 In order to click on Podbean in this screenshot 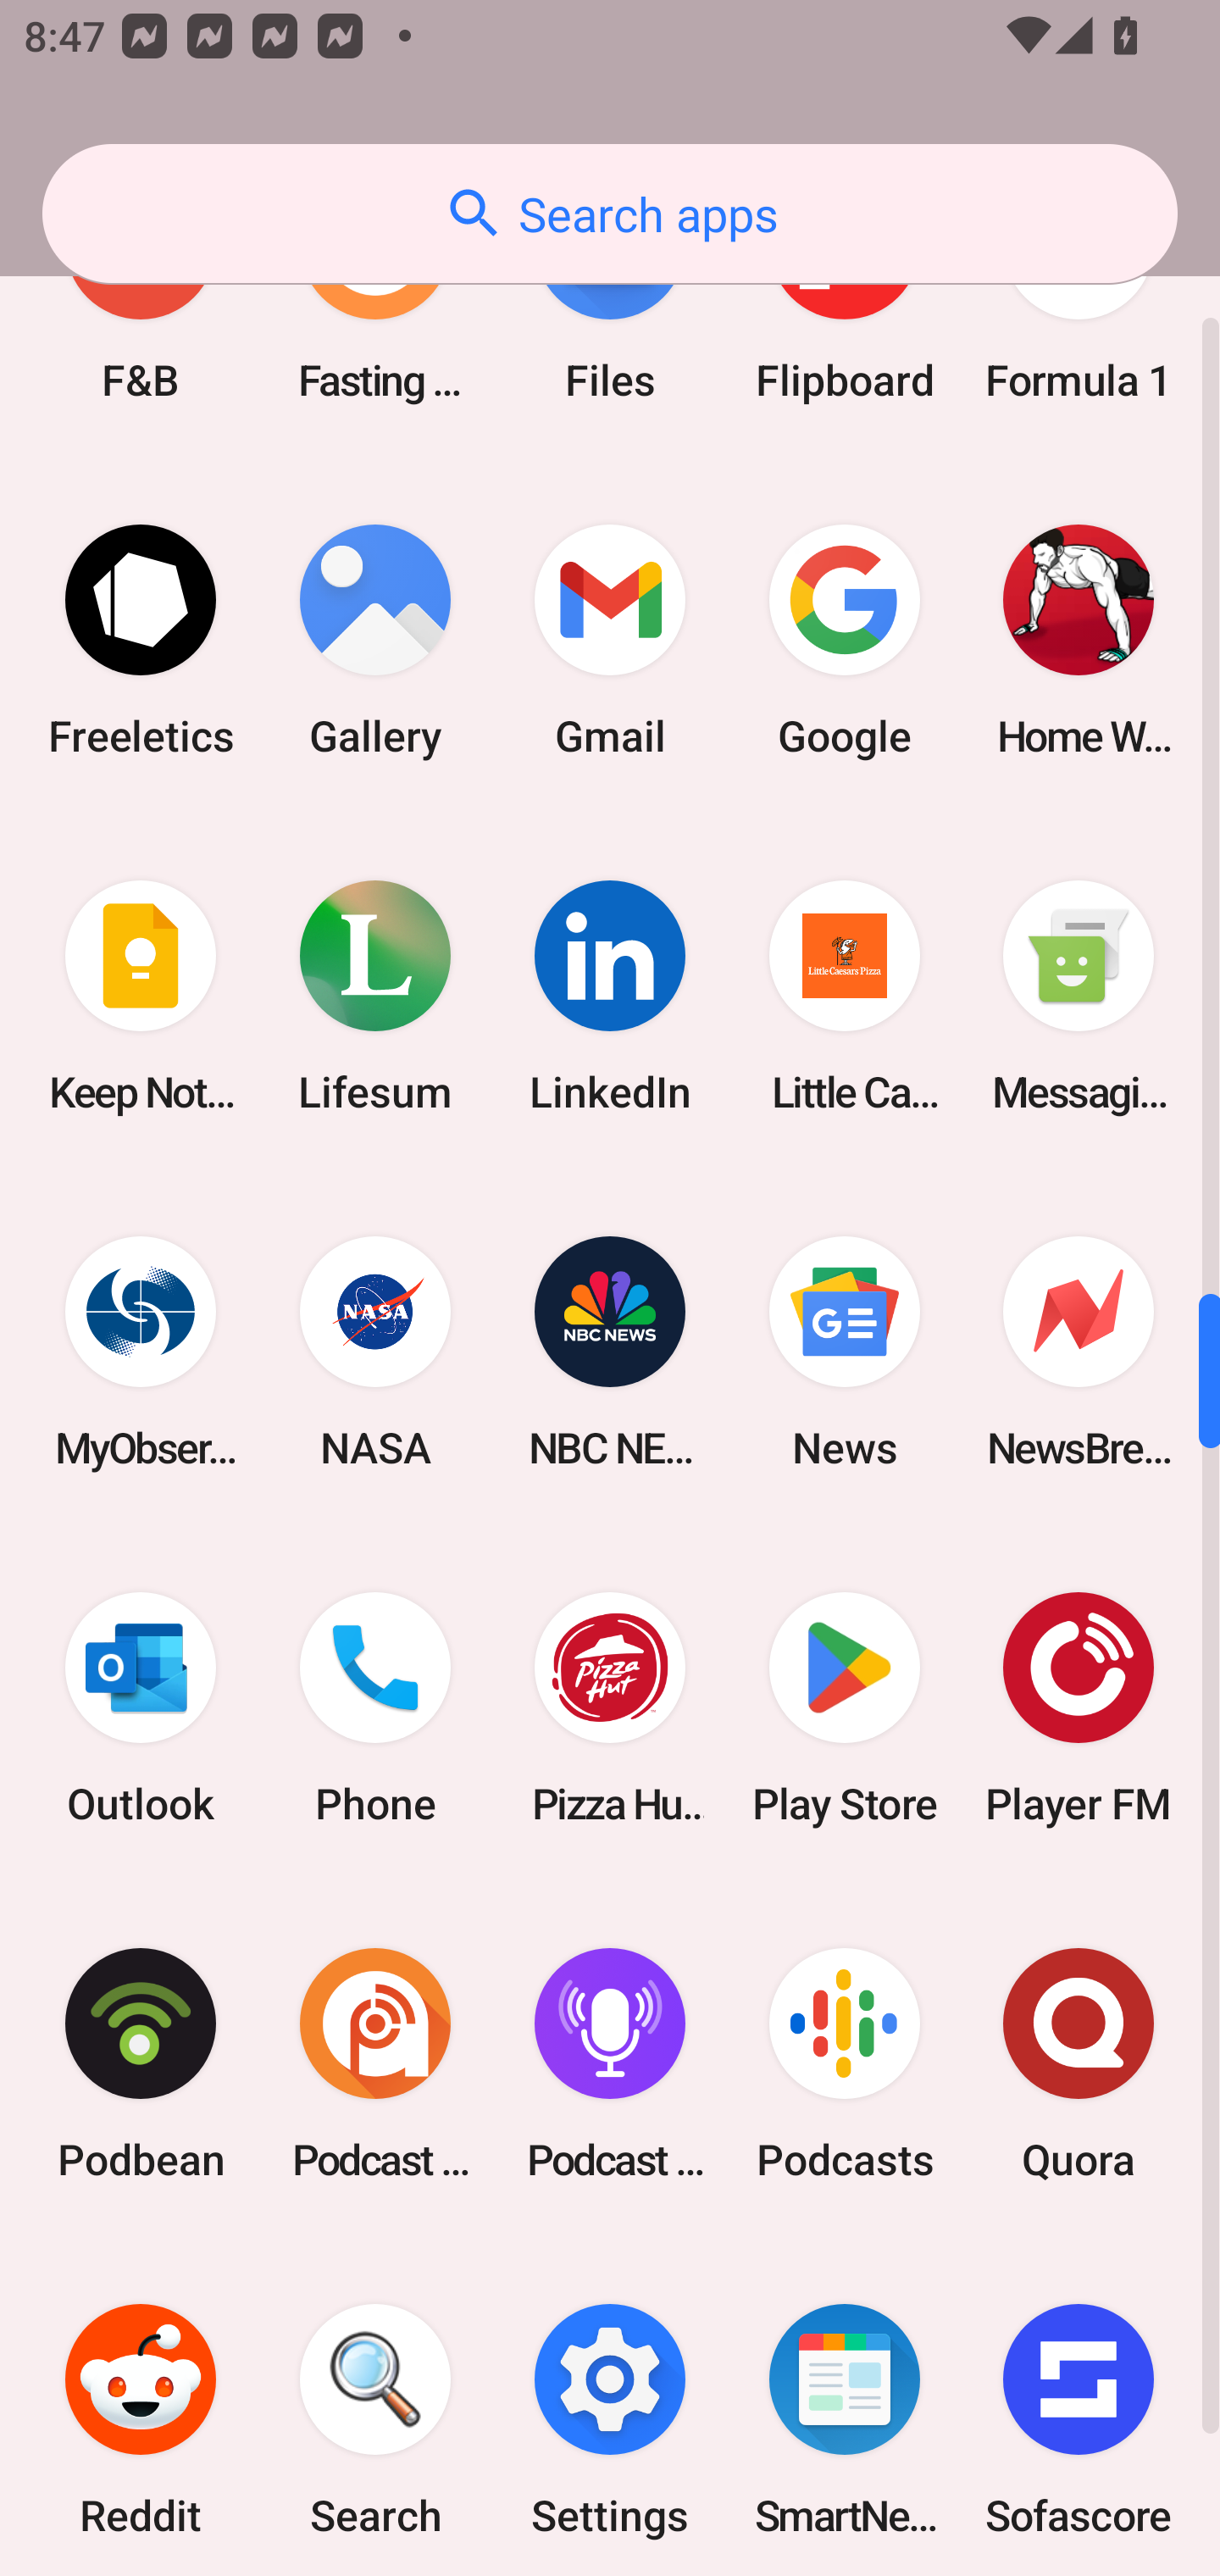, I will do `click(141, 2062)`.